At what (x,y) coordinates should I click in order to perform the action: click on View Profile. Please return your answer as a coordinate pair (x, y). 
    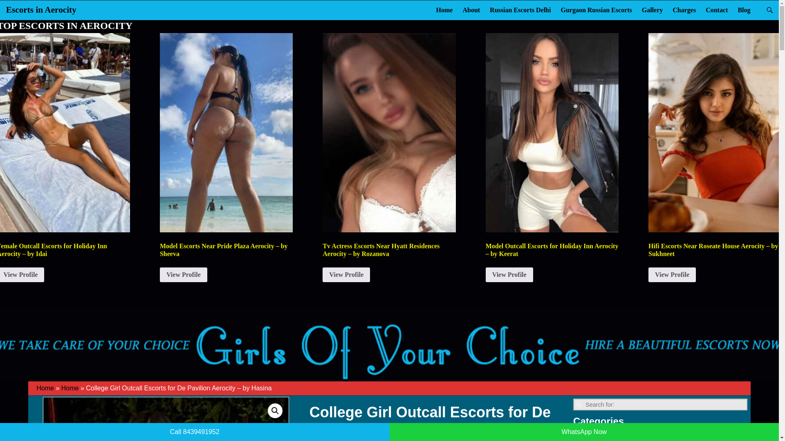
    Looking at the image, I should click on (346, 274).